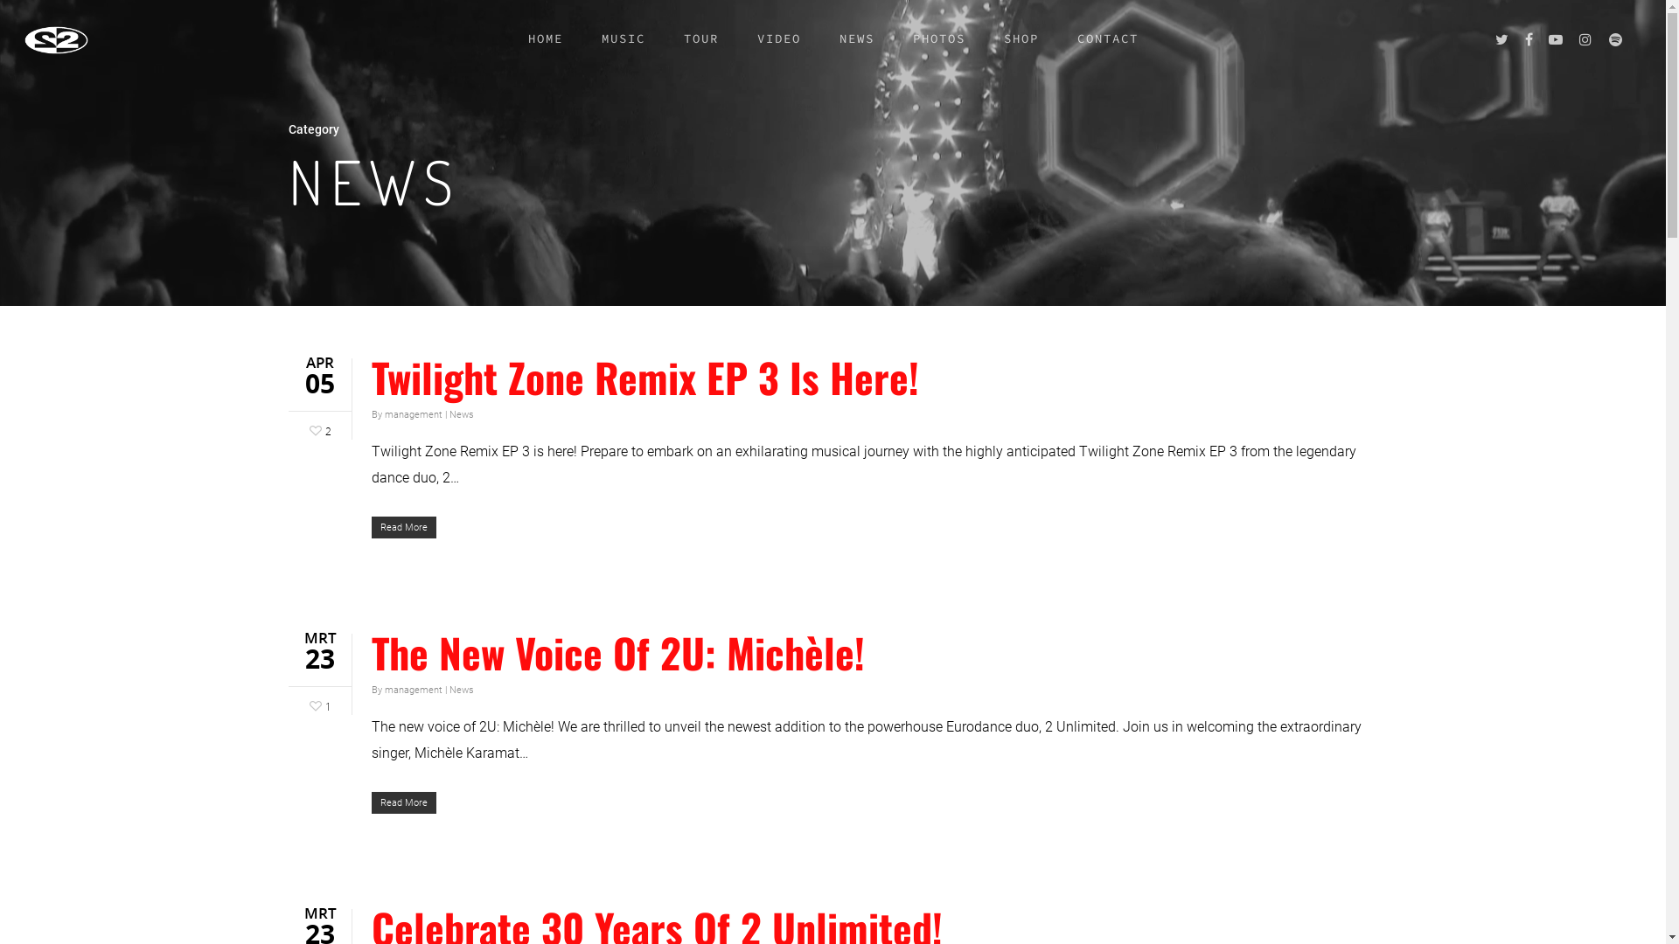 Image resolution: width=1679 pixels, height=944 pixels. Describe the element at coordinates (1021, 52) in the screenshot. I see `SHOP` at that location.